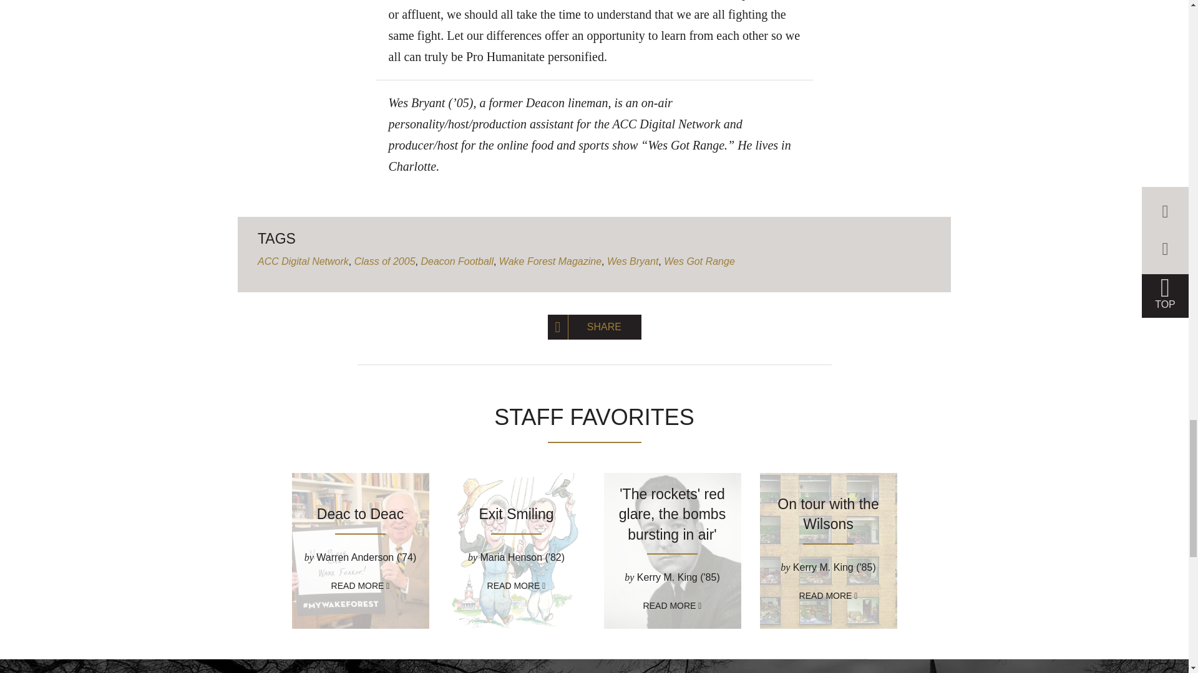 The image size is (1198, 673). What do you see at coordinates (699, 261) in the screenshot?
I see `Wes Got Range` at bounding box center [699, 261].